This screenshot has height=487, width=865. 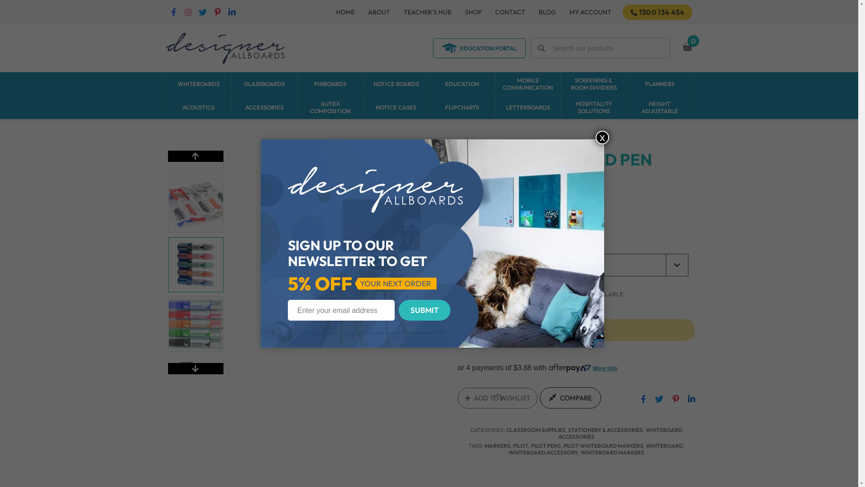 What do you see at coordinates (583, 368) in the screenshot?
I see `More info` at bounding box center [583, 368].